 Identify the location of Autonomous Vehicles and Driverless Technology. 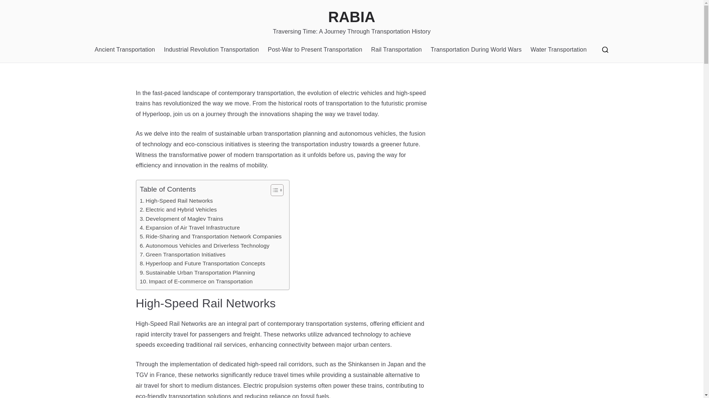
(205, 245).